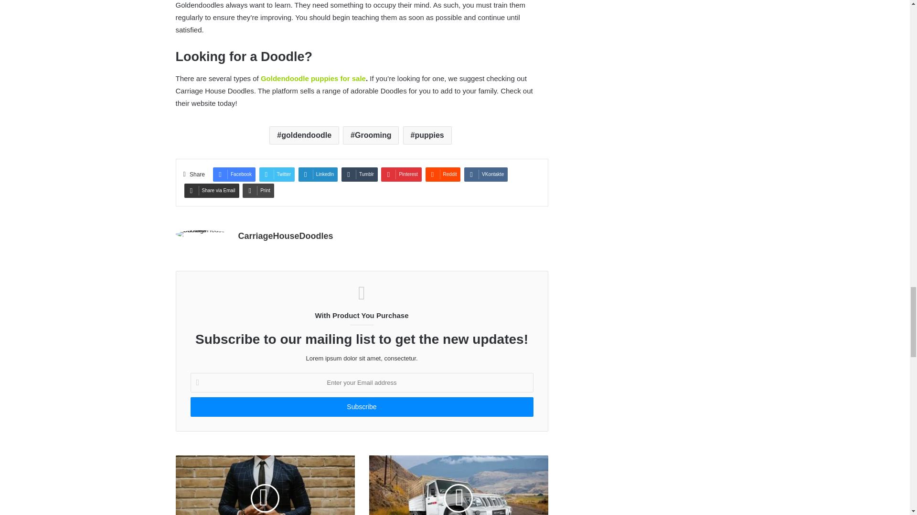 The height and width of the screenshot is (515, 917). I want to click on Subscribe, so click(361, 406).